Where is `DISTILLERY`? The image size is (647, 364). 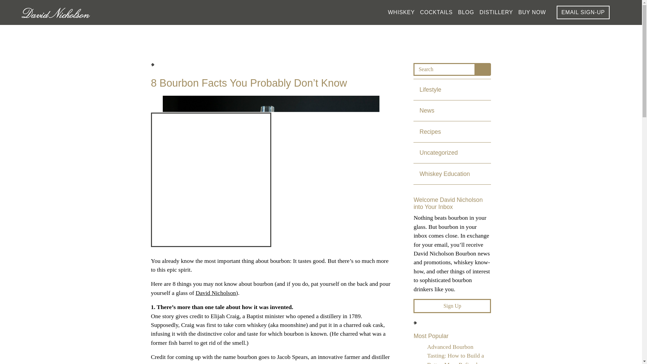
DISTILLERY is located at coordinates (496, 12).